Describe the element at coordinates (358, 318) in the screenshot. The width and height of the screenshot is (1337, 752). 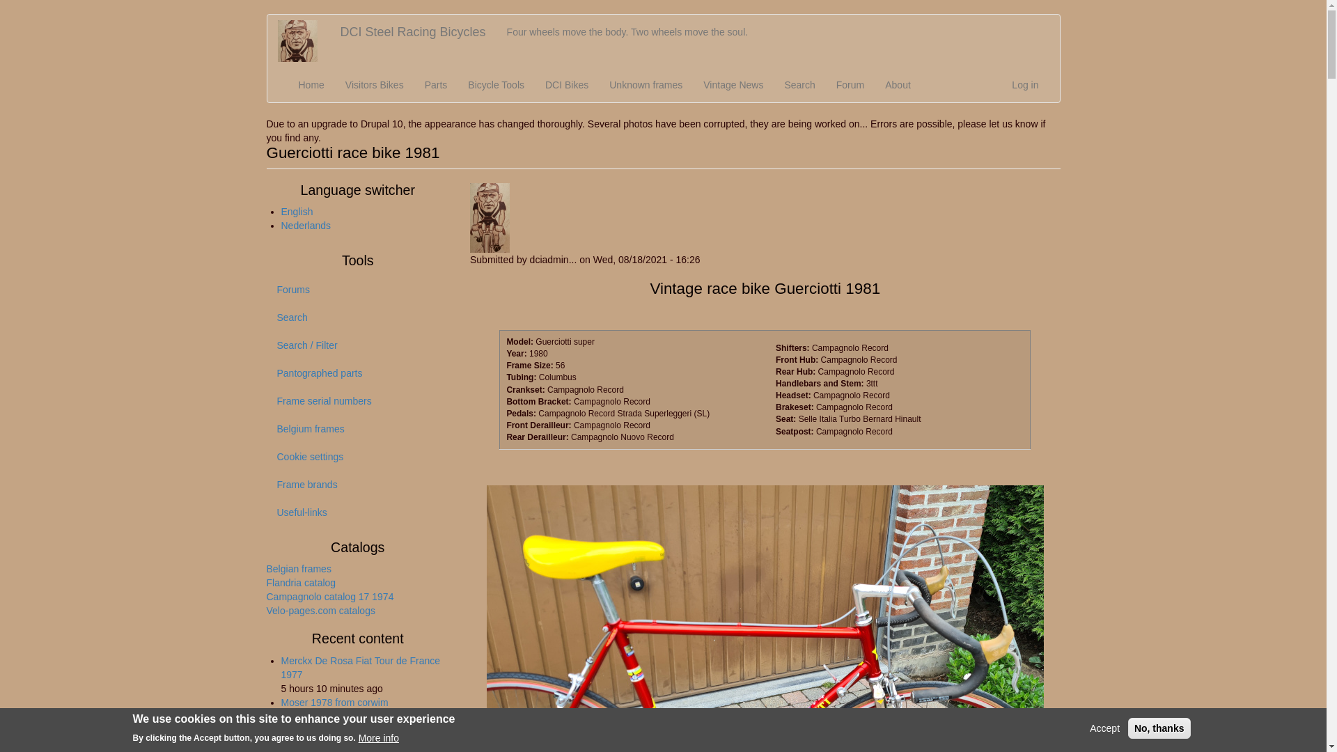
I see `Search` at that location.